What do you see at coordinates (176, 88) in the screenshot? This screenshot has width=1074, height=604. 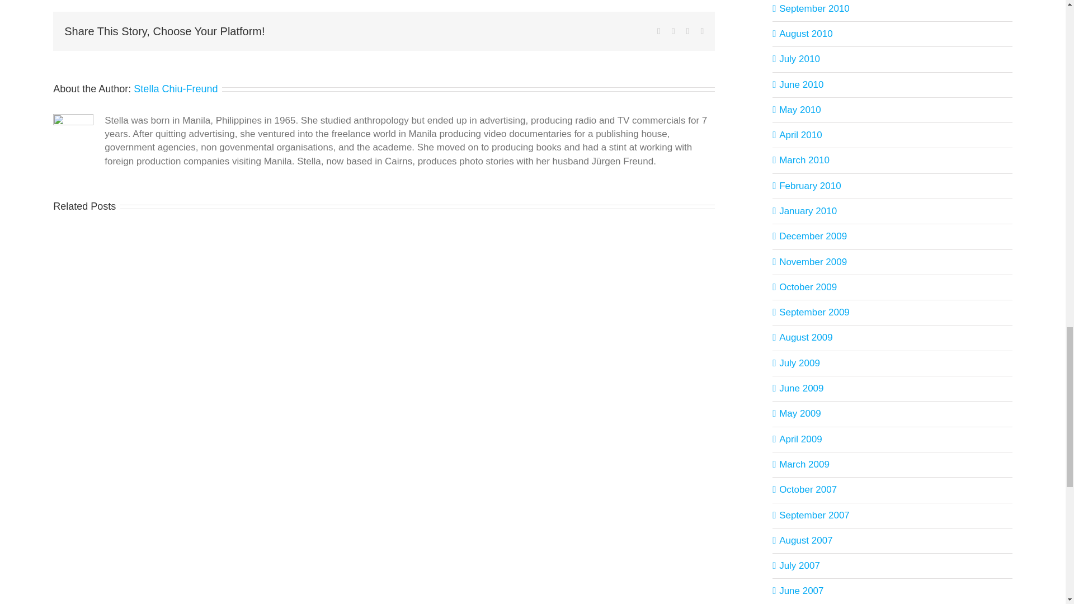 I see `Posts by Stella Chiu-Freund` at bounding box center [176, 88].